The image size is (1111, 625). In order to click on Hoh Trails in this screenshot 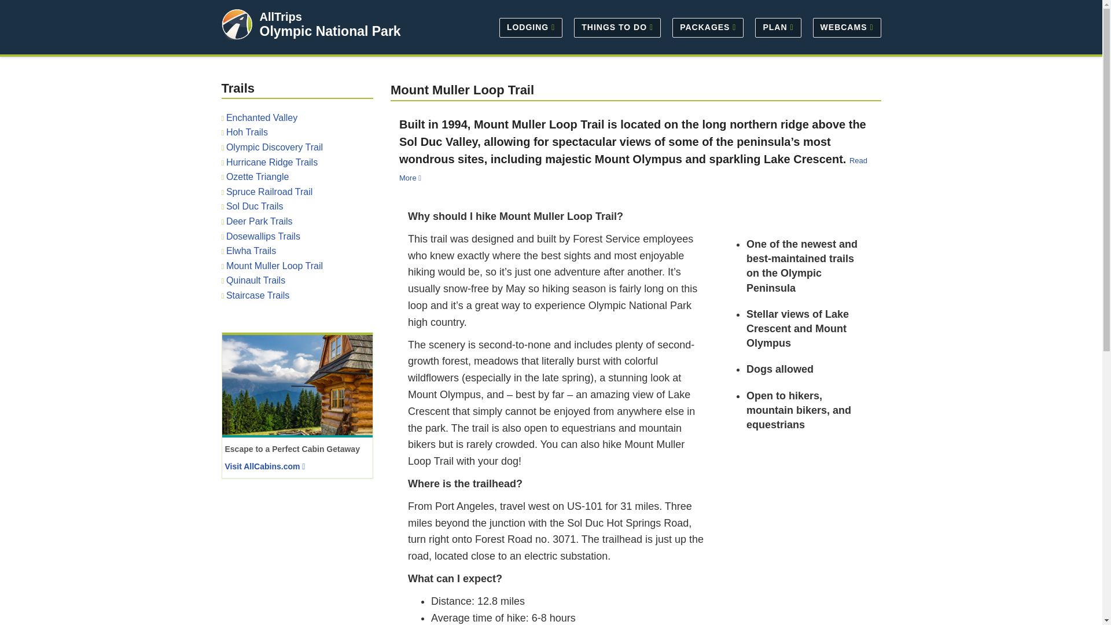, I will do `click(247, 132)`.